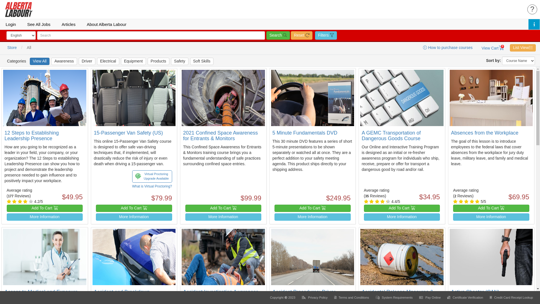 This screenshot has width=540, height=304. What do you see at coordinates (223, 208) in the screenshot?
I see `Add To Cart` at bounding box center [223, 208].